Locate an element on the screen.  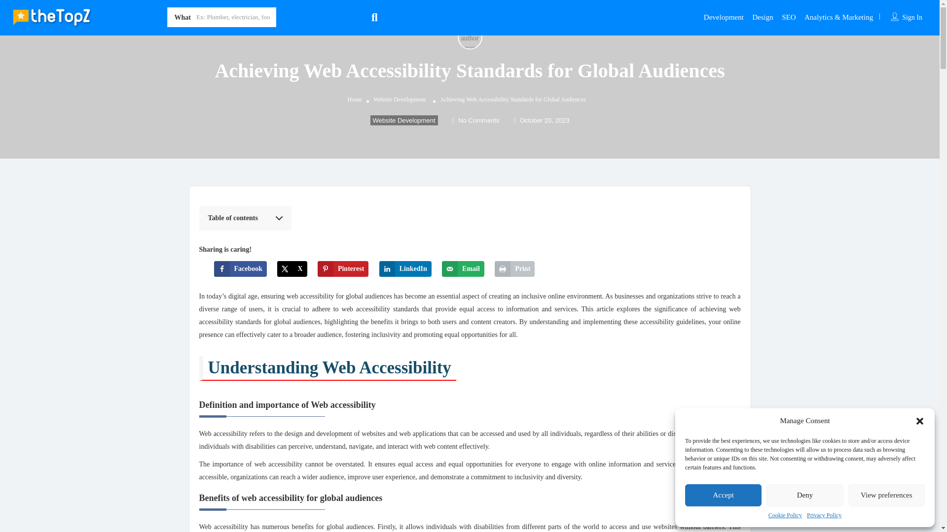
View preferences is located at coordinates (887, 495).